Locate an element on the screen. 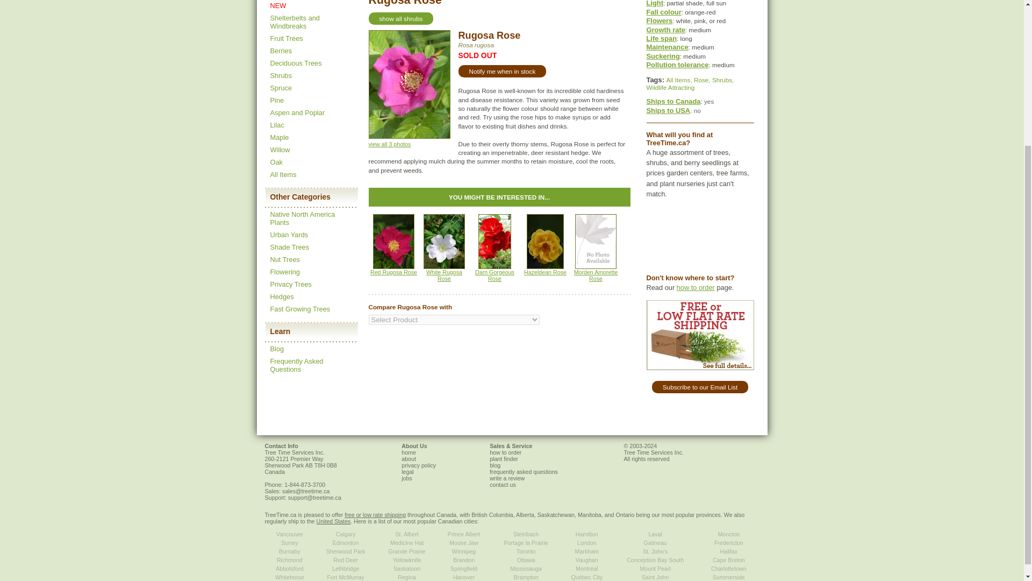 The height and width of the screenshot is (581, 1032). Lilac is located at coordinates (276, 125).